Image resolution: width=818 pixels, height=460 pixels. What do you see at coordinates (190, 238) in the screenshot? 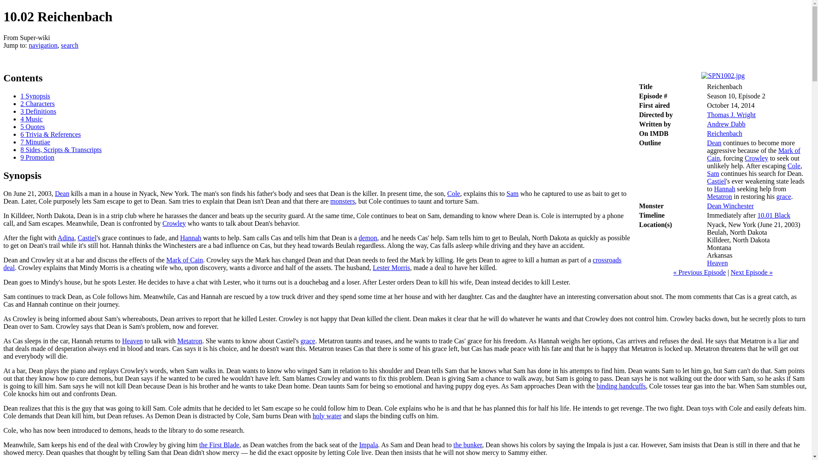
I see `Hannah` at bounding box center [190, 238].